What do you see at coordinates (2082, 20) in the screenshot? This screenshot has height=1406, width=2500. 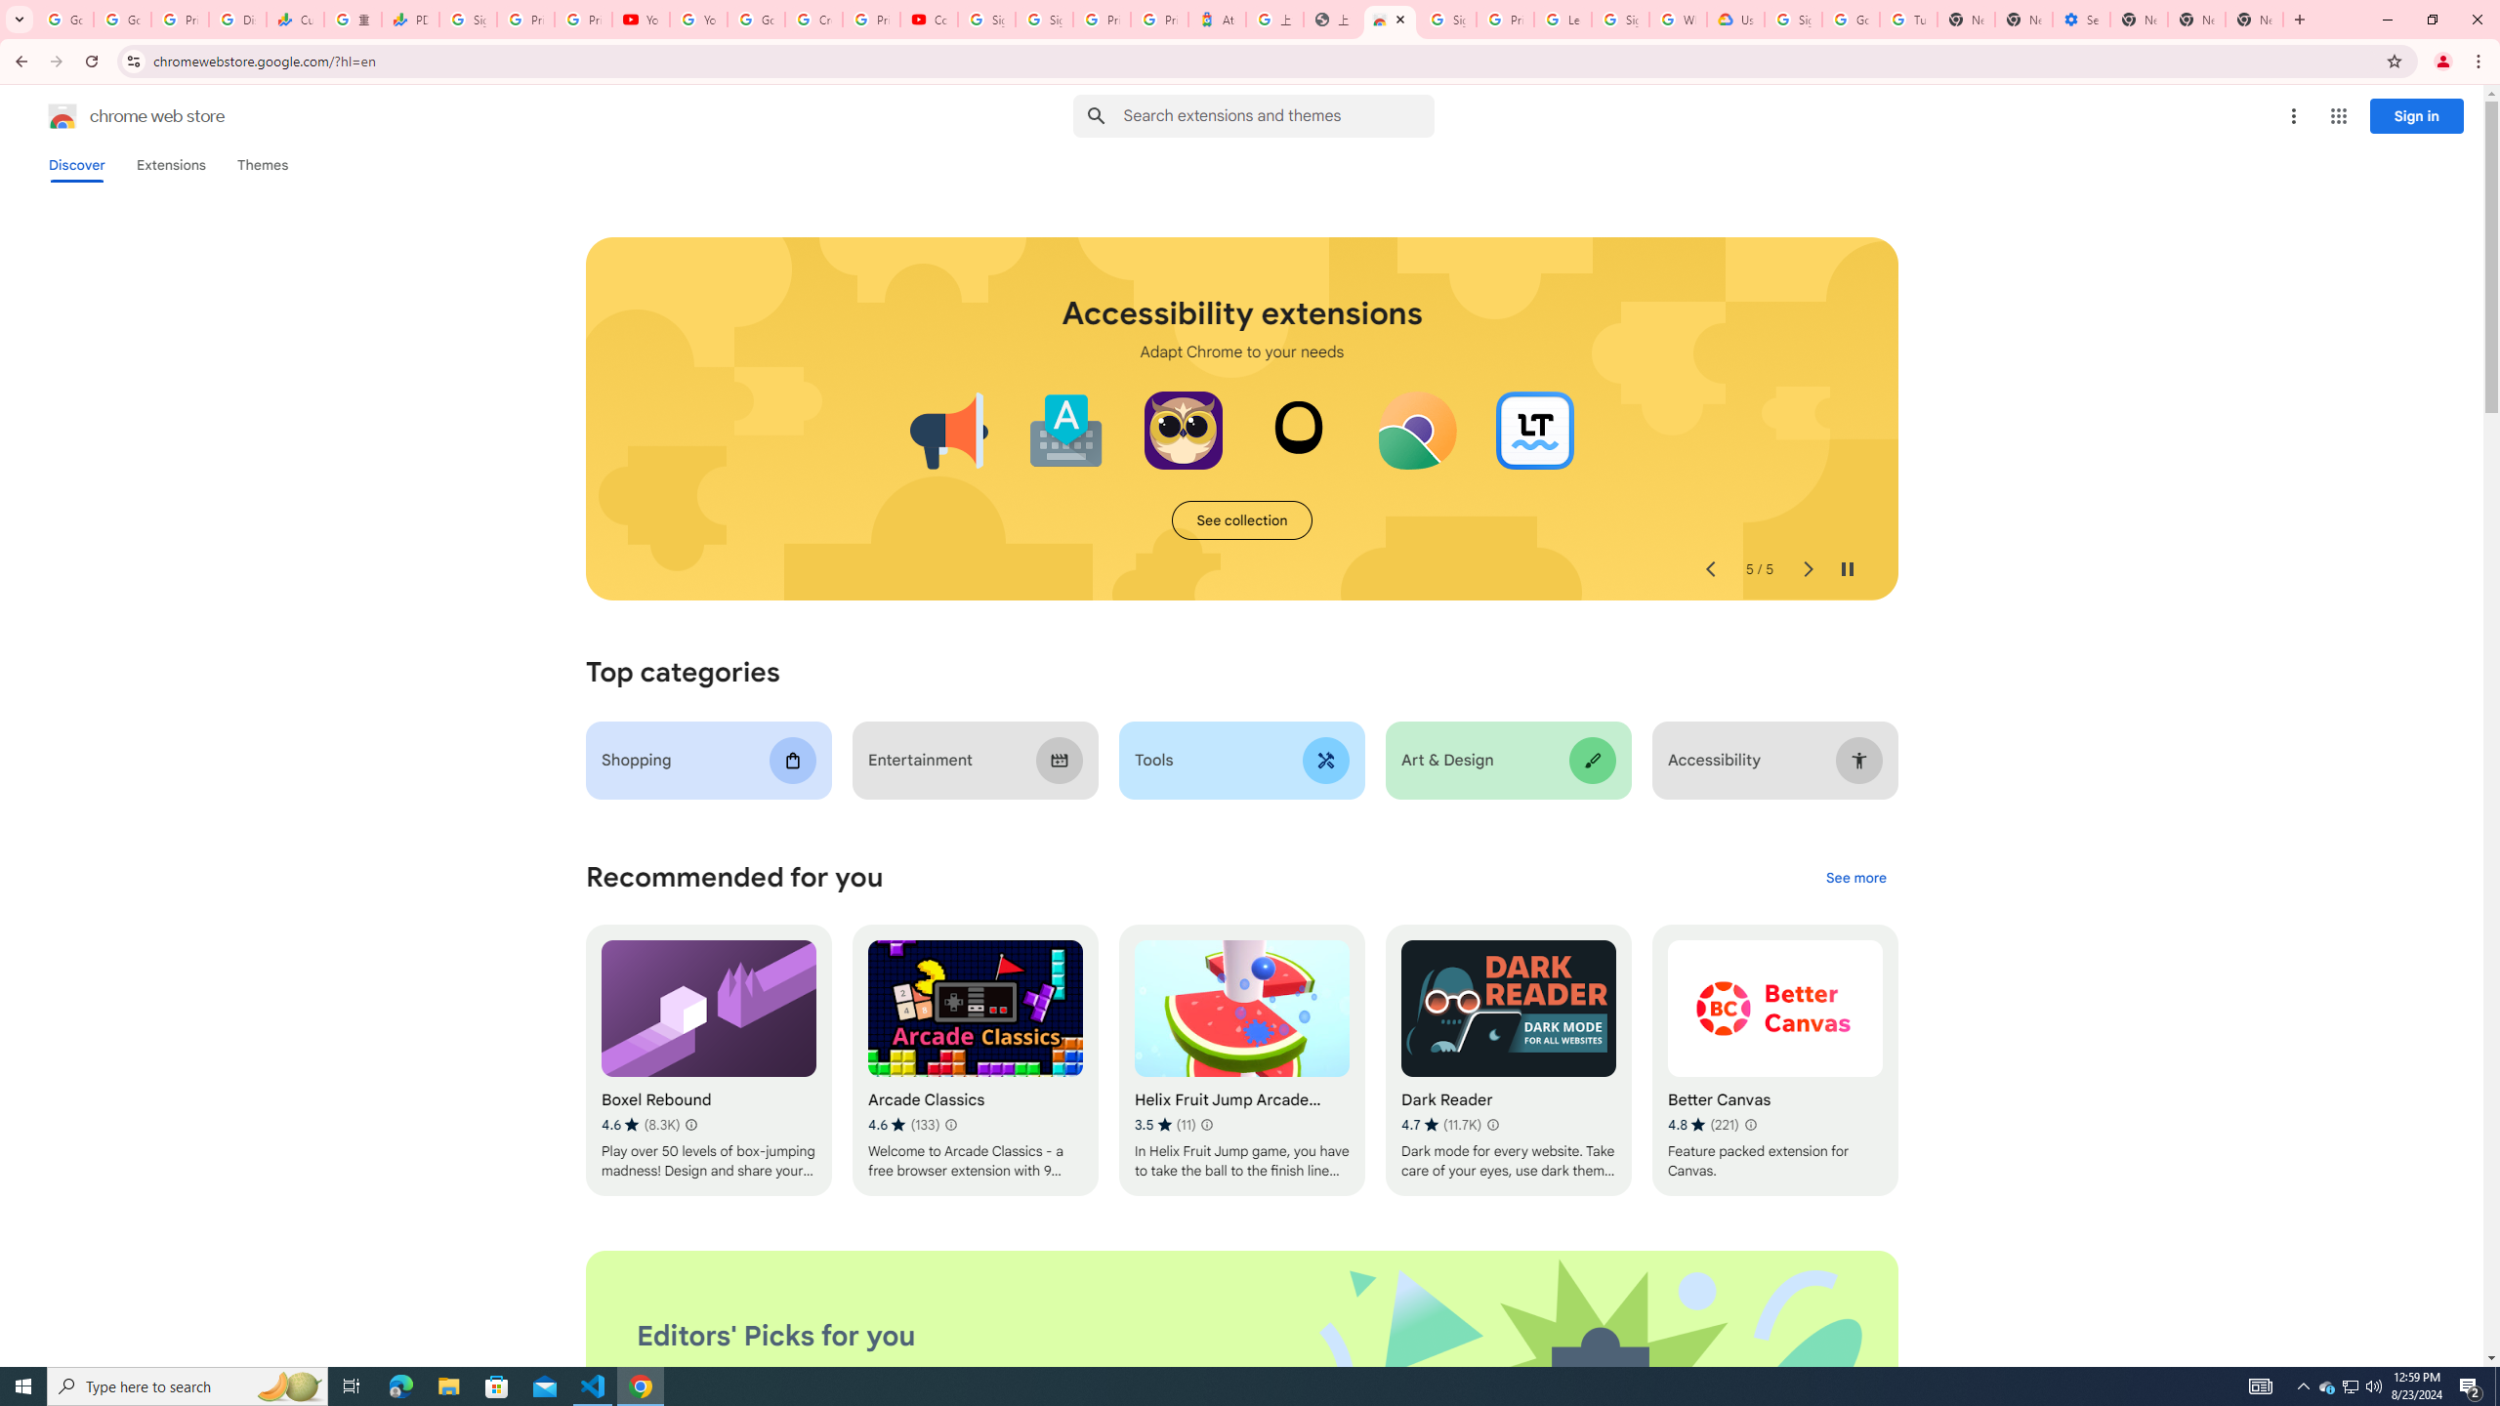 I see `Settings - Addresses and more` at bounding box center [2082, 20].